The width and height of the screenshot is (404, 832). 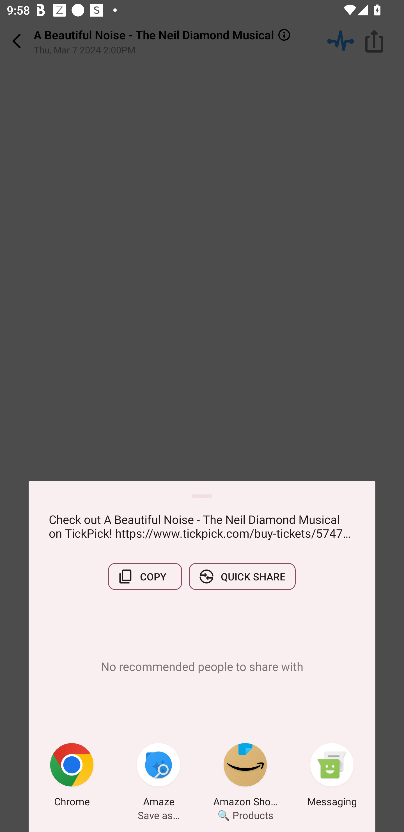 I want to click on Amaze Save as…, so click(x=159, y=777).